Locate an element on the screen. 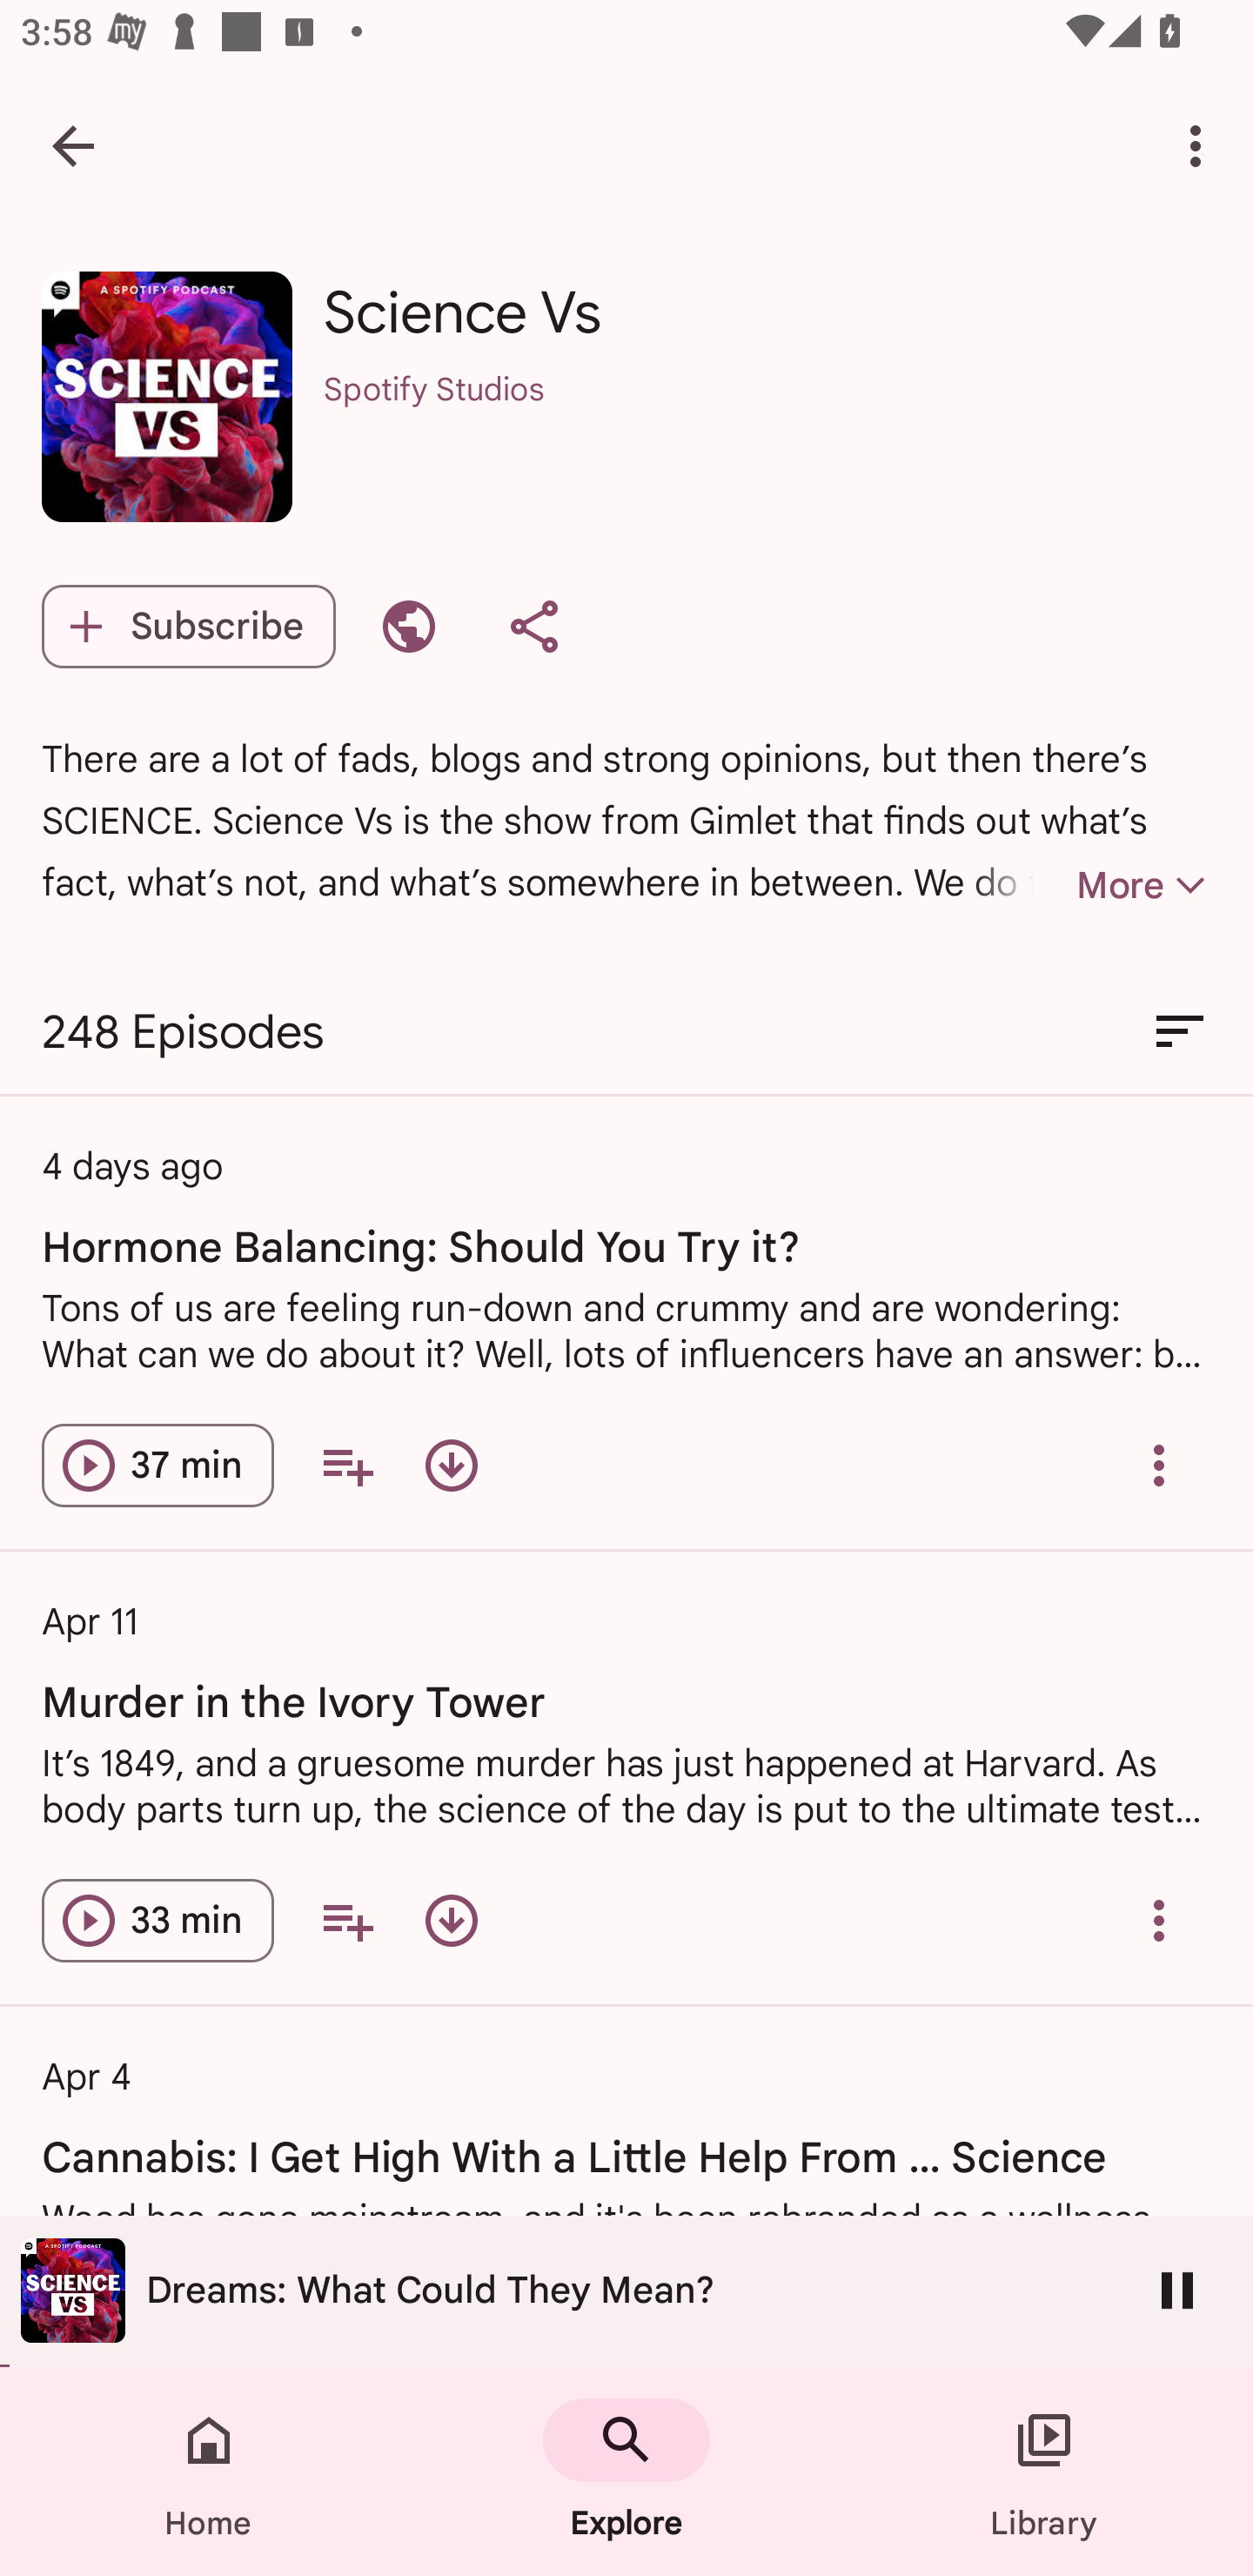  Overflow menu is located at coordinates (1159, 1920).